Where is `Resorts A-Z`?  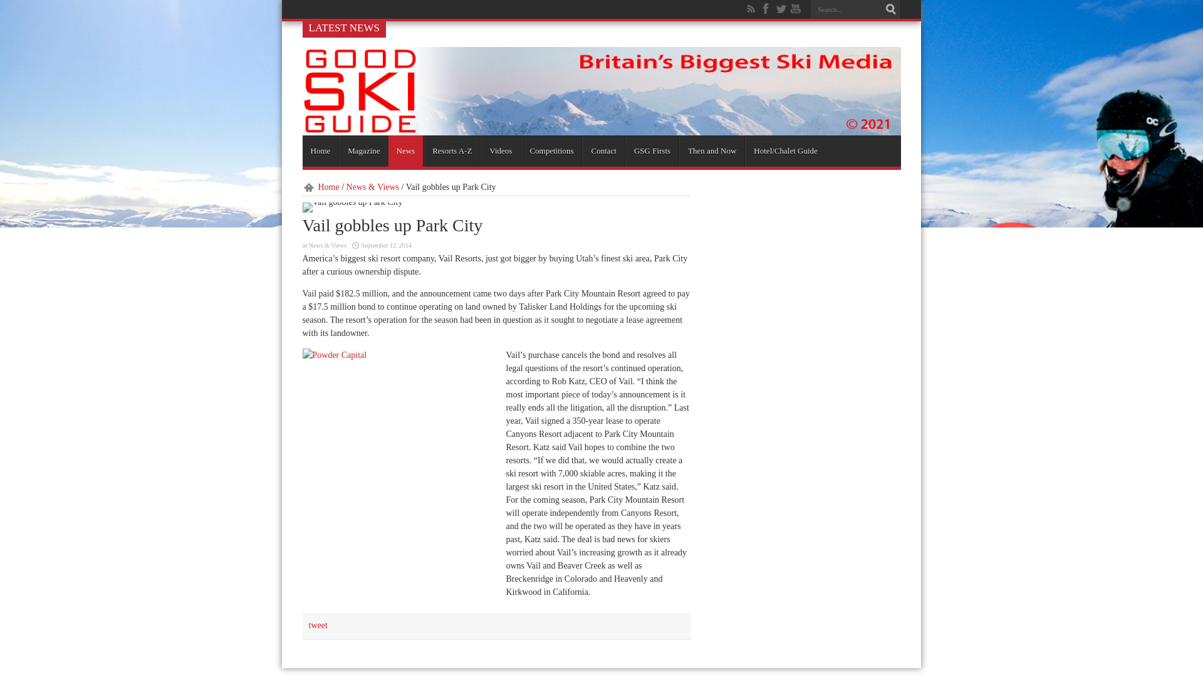 Resorts A-Z is located at coordinates (451, 150).